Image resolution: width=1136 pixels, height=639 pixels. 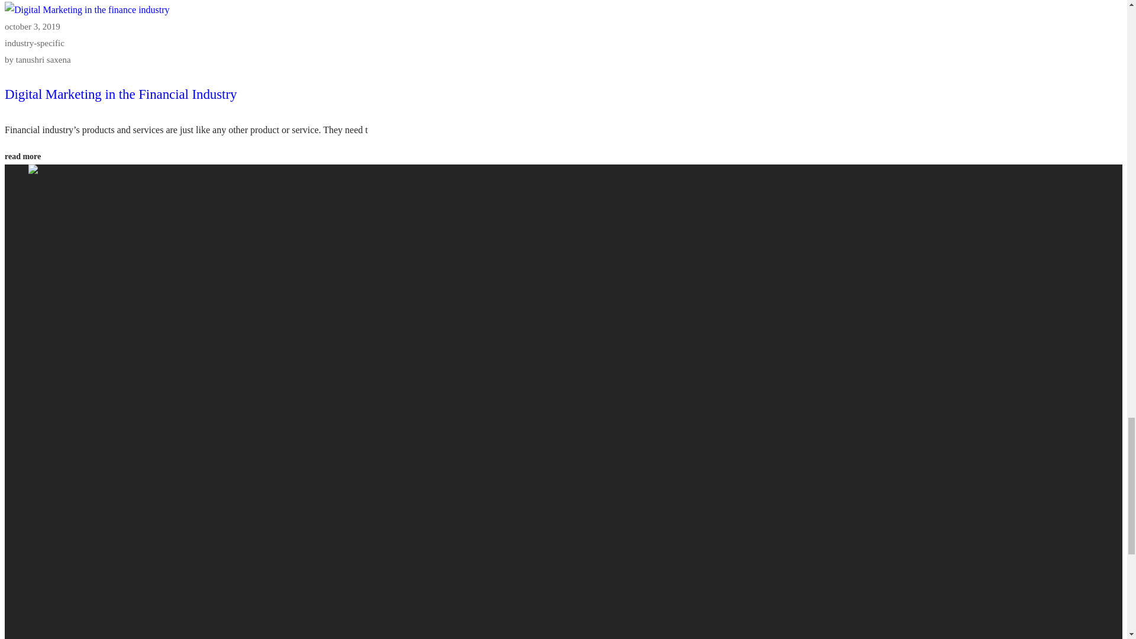 What do you see at coordinates (120, 93) in the screenshot?
I see `Digital Marketing in the Financial Industry` at bounding box center [120, 93].